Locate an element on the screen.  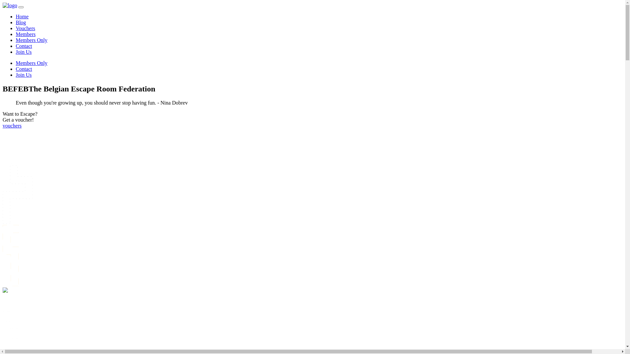
Join Us is located at coordinates (24, 52).